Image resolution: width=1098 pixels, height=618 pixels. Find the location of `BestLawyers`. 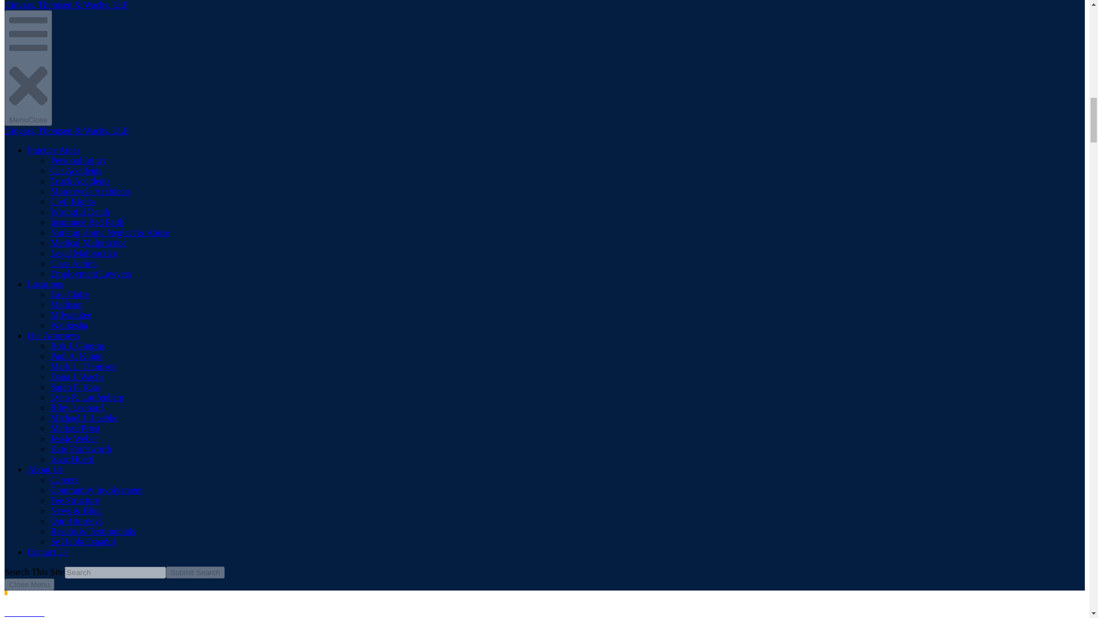

BestLawyers is located at coordinates (113, 270).